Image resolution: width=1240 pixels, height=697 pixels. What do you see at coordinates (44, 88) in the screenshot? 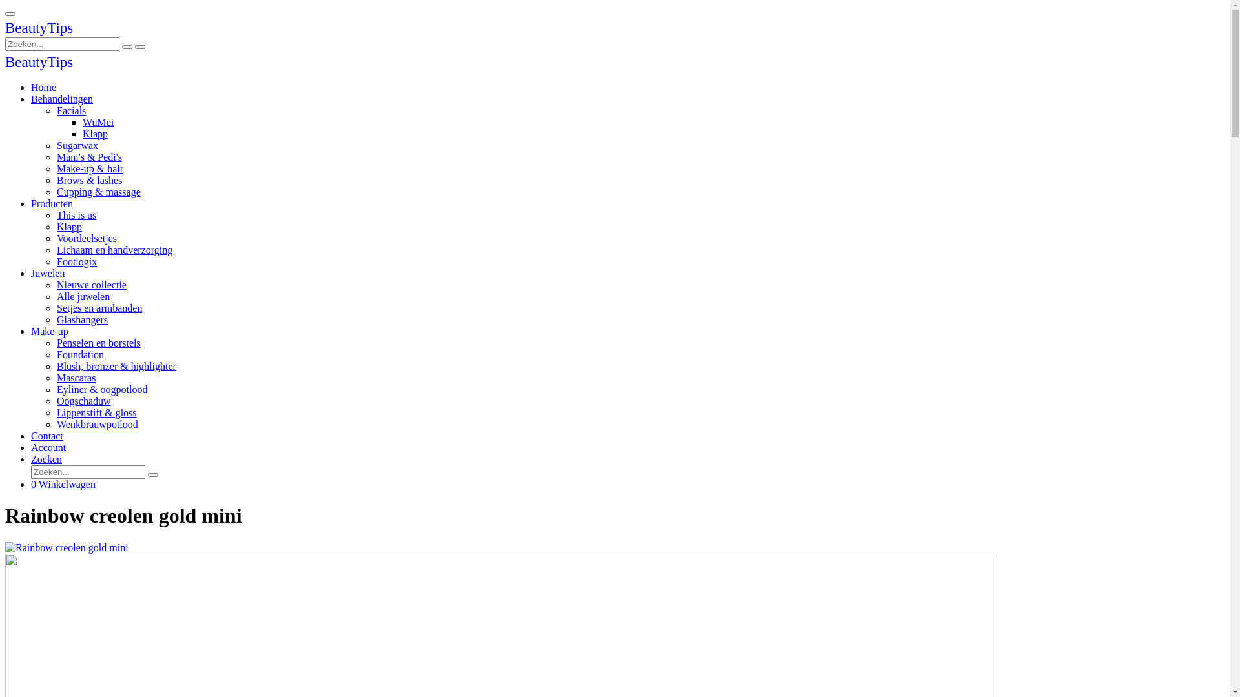
I see `Home` at bounding box center [44, 88].